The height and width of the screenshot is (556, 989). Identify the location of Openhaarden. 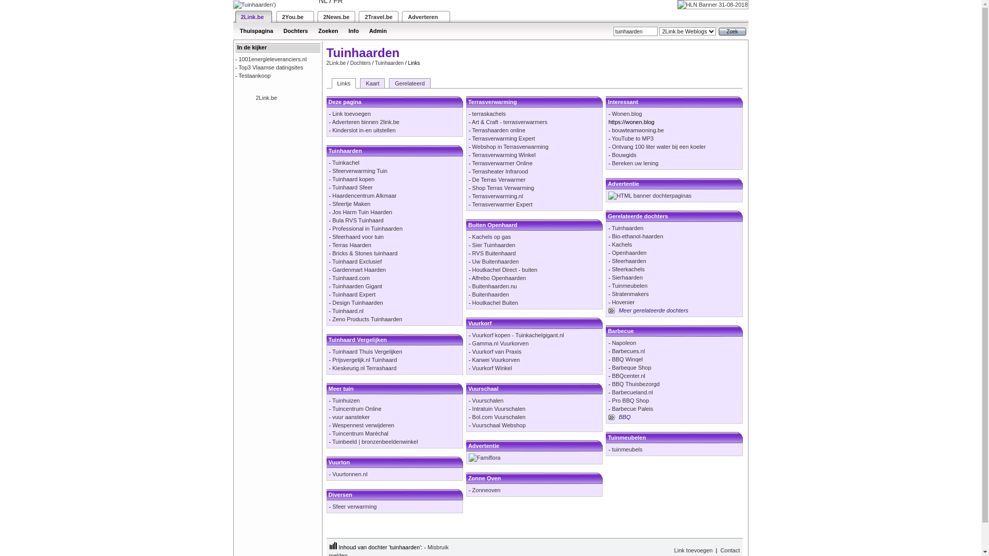
(629, 253).